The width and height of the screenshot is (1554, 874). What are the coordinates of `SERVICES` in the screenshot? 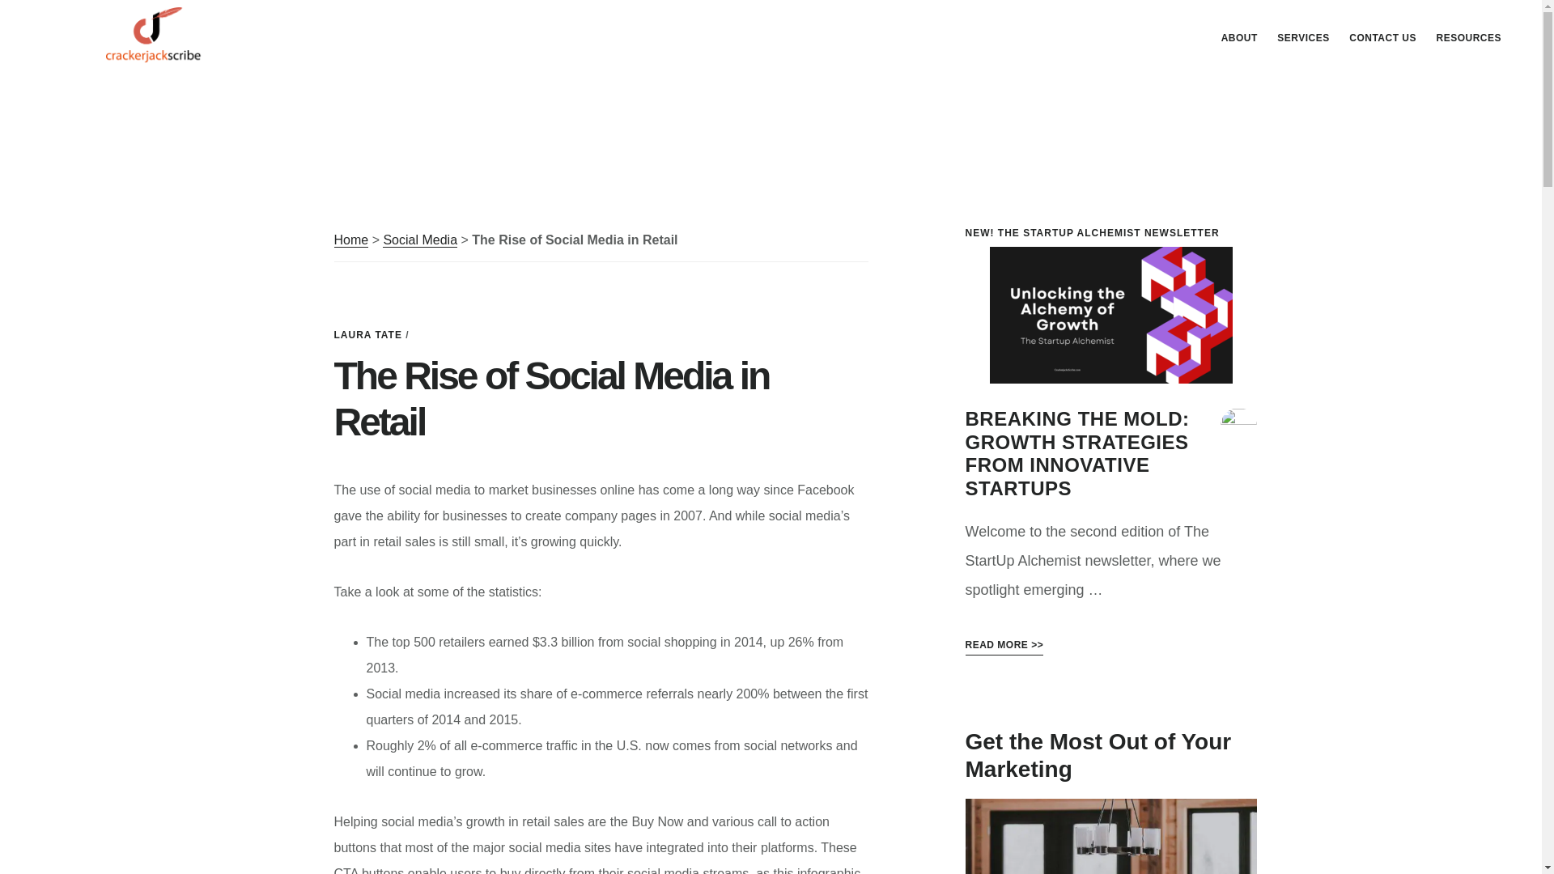 It's located at (1303, 37).